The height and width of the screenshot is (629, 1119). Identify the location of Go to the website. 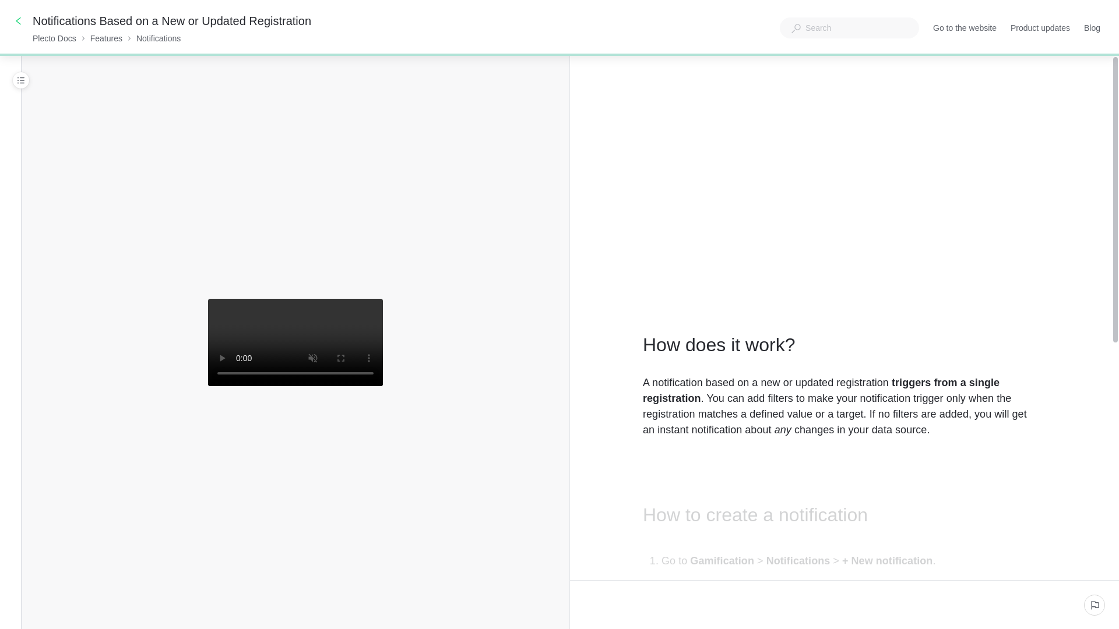
(965, 28).